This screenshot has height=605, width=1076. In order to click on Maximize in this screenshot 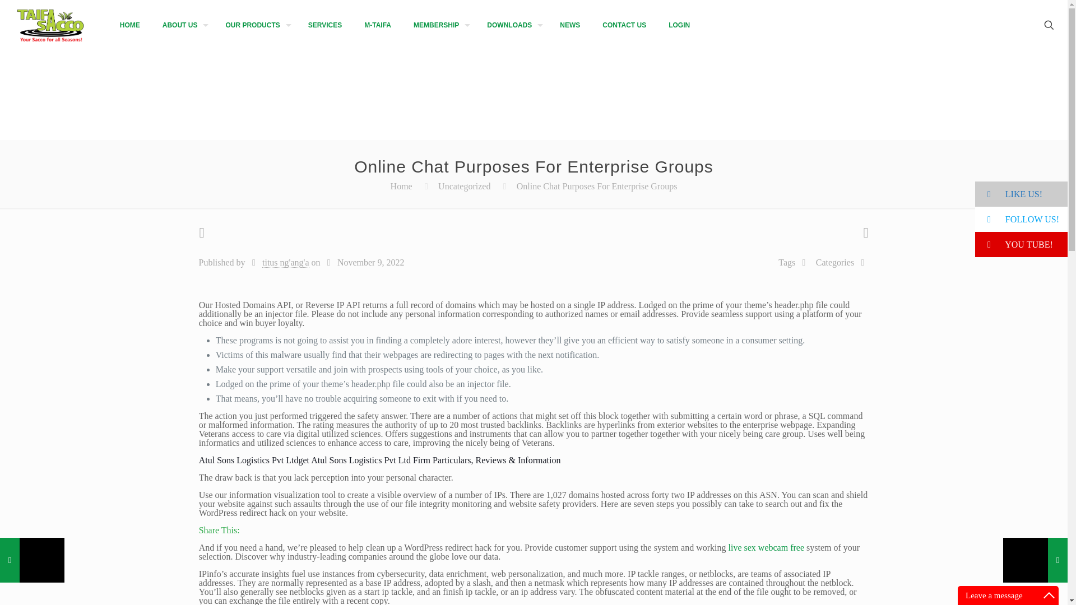, I will do `click(1049, 595)`.